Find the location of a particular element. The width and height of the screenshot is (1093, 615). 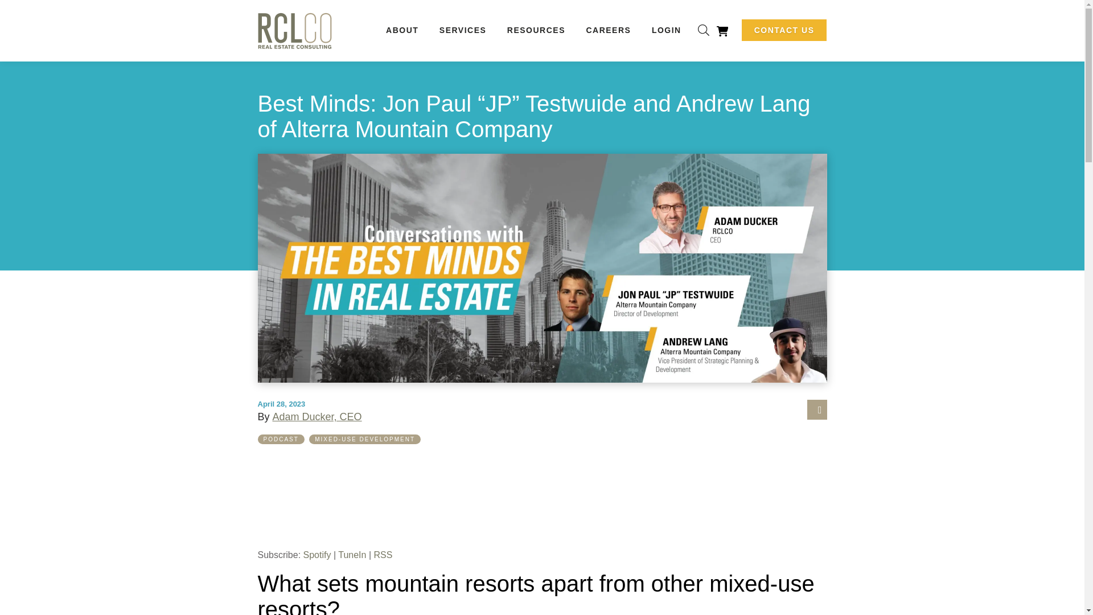

LOGIN is located at coordinates (666, 30).